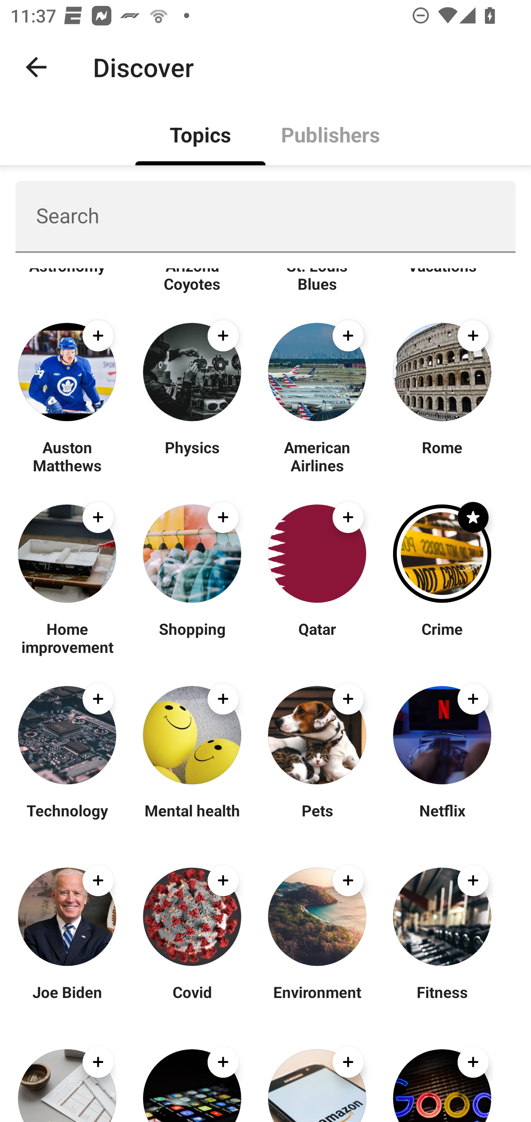 This screenshot has width=531, height=1122. I want to click on Pets, so click(317, 819).